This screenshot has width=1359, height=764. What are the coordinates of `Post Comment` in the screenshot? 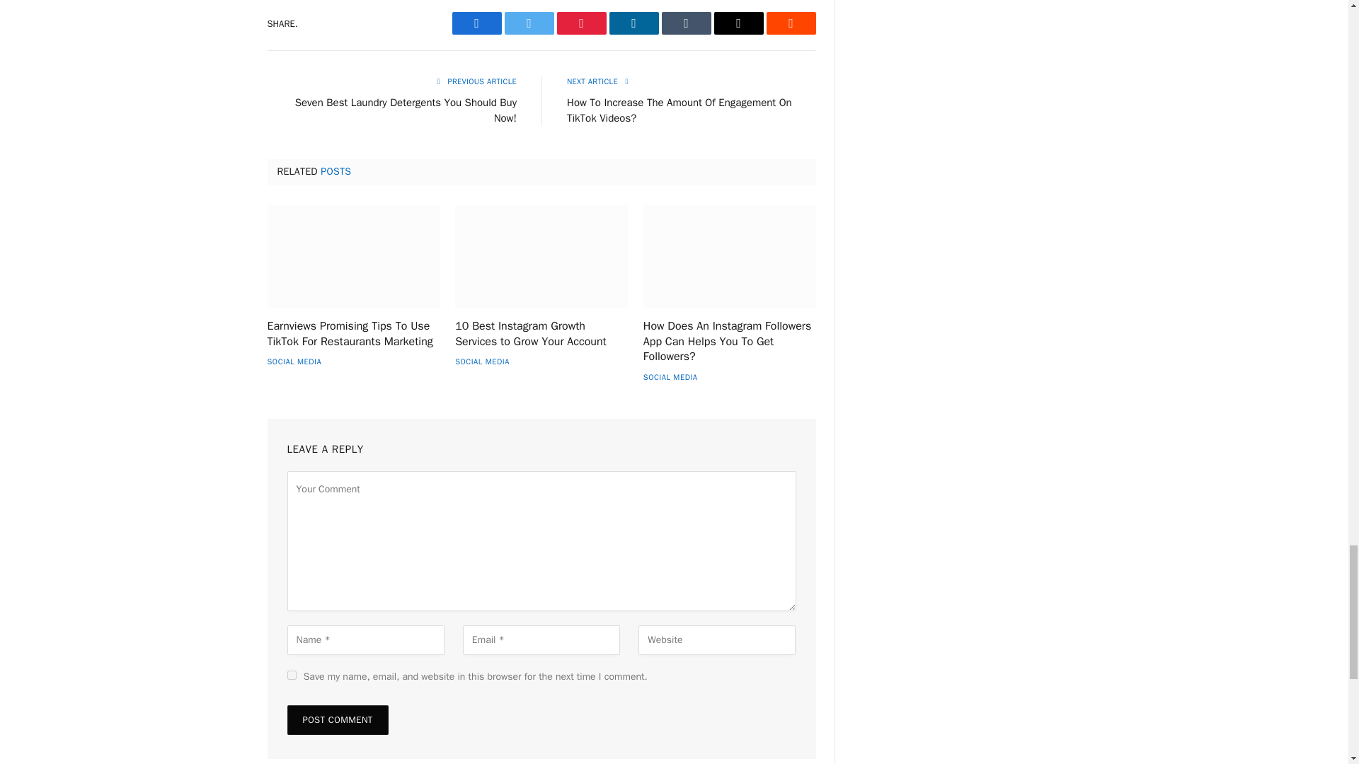 It's located at (338, 719).